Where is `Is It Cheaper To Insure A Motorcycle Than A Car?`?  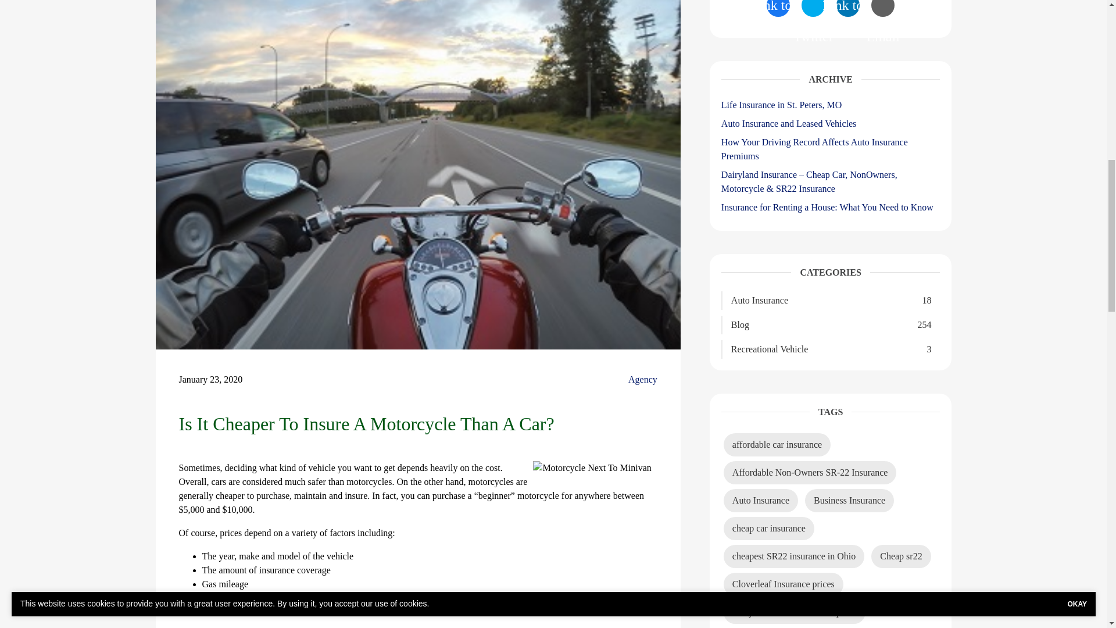 Is It Cheaper To Insure A Motorcycle Than A Car? is located at coordinates (592, 468).